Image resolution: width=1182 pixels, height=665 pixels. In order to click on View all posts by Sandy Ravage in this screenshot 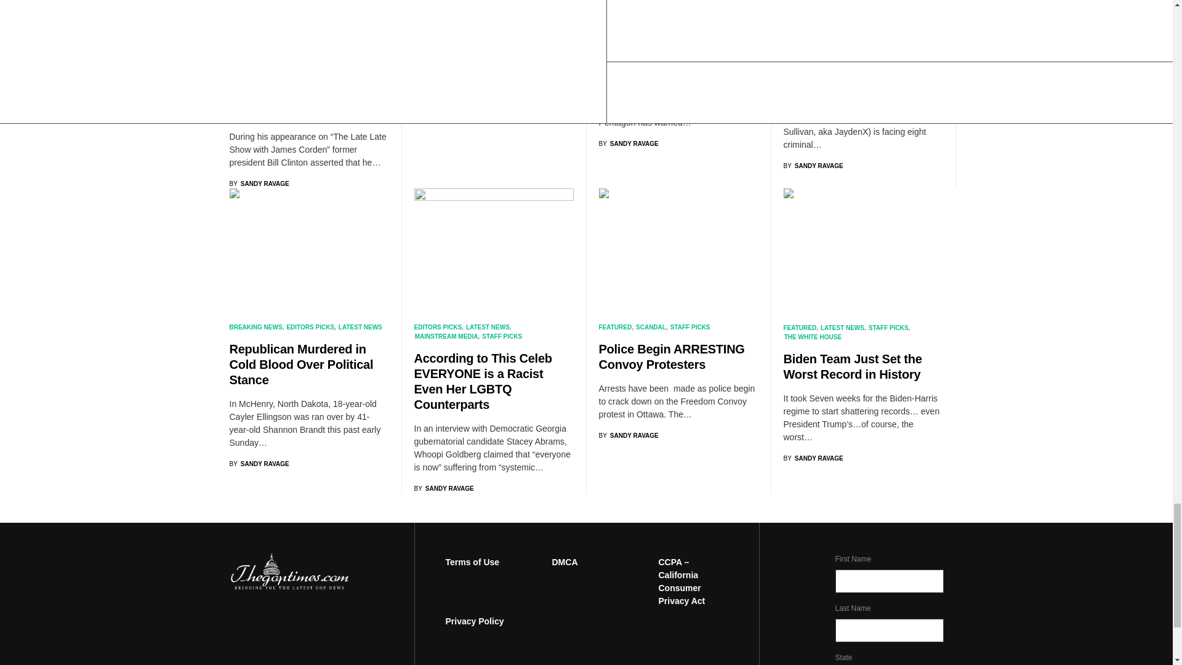, I will do `click(628, 435)`.